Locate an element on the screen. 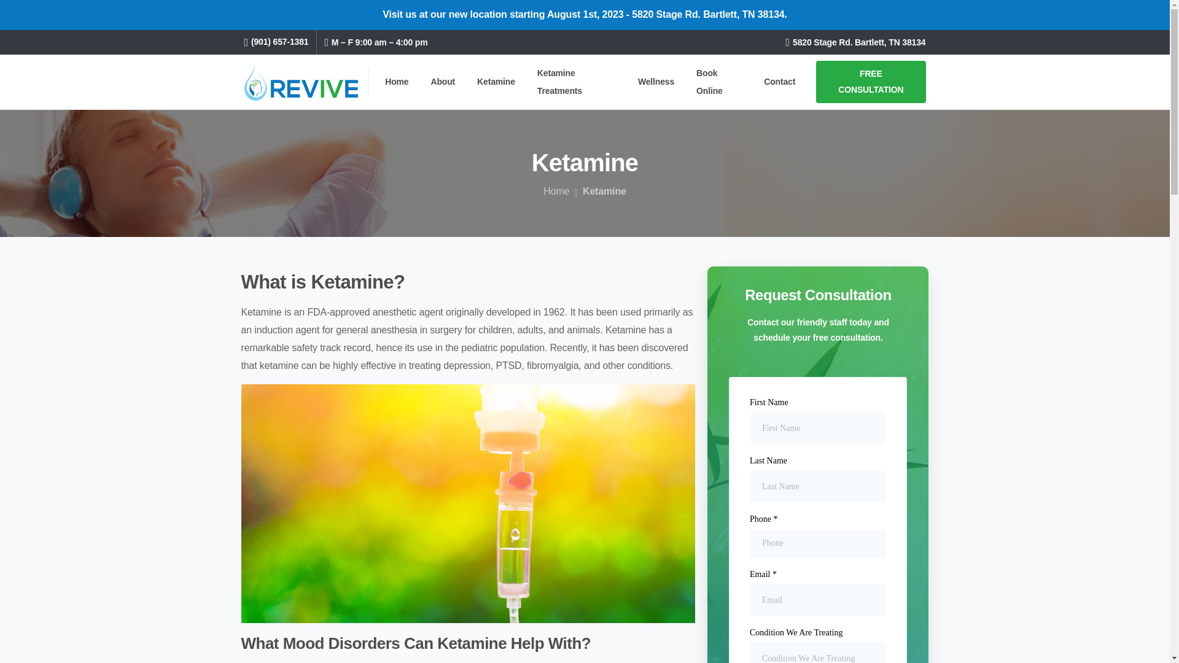 The height and width of the screenshot is (663, 1179). About is located at coordinates (442, 82).